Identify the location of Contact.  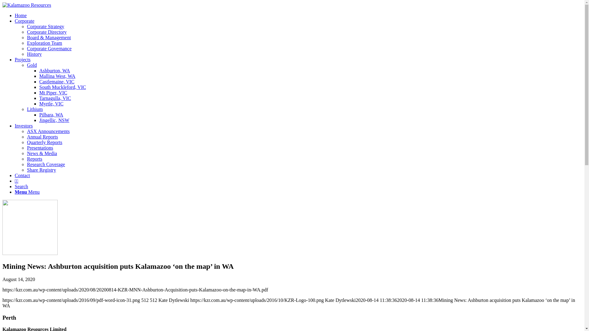
(22, 175).